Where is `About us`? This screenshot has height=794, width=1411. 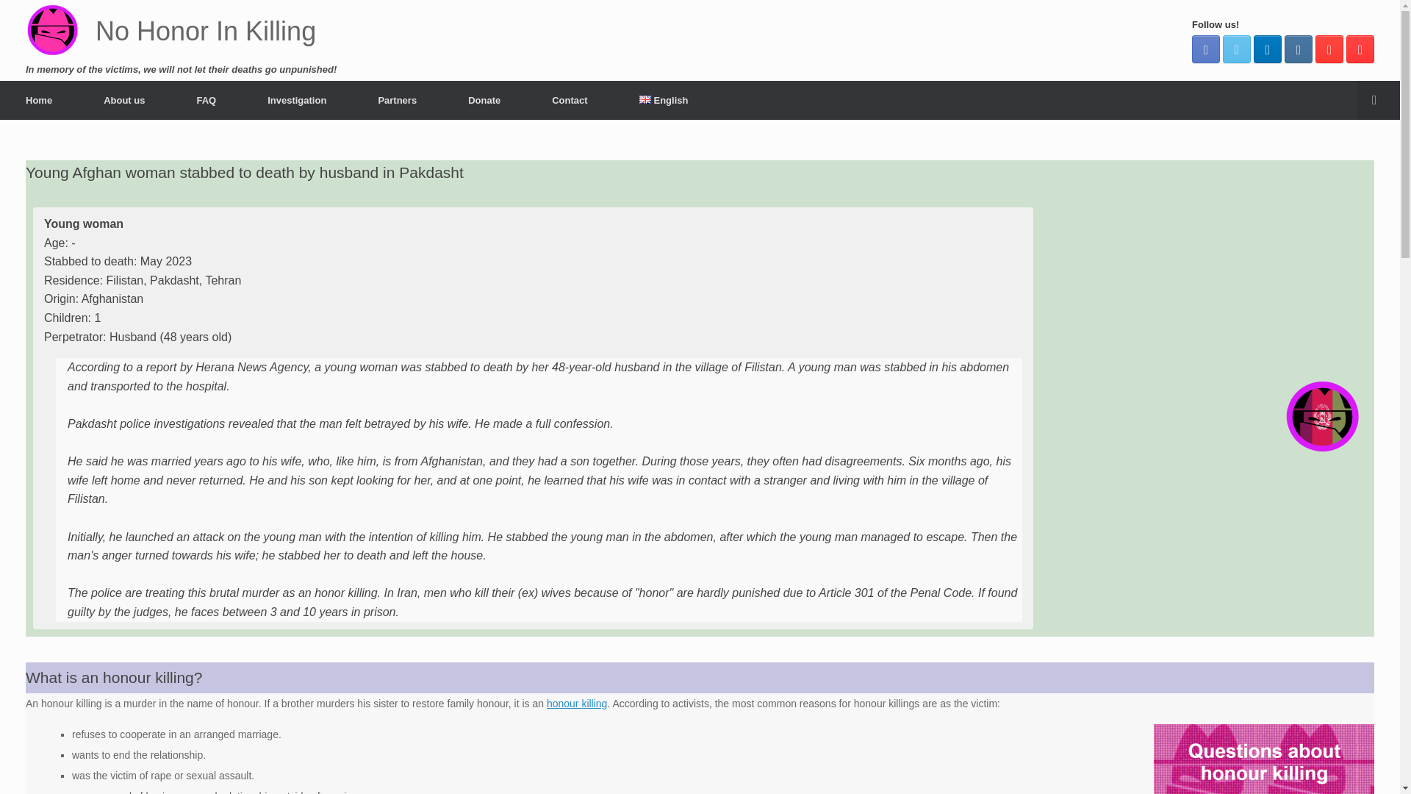
About us is located at coordinates (123, 100).